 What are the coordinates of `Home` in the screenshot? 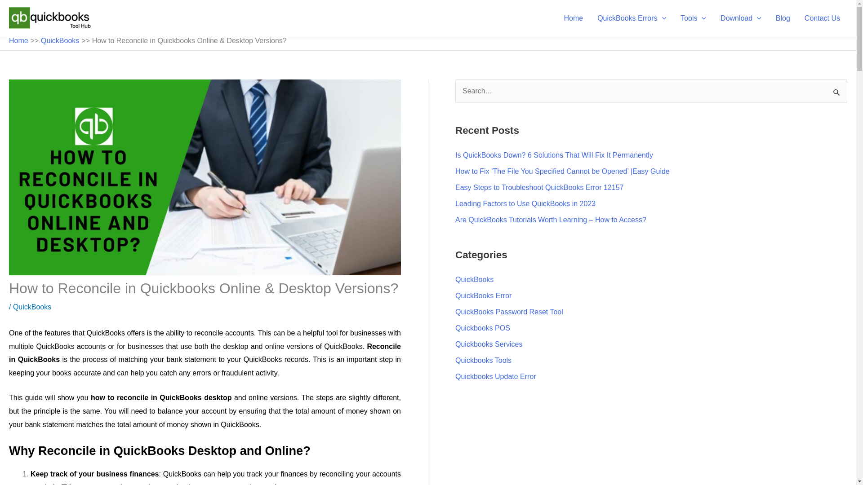 It's located at (574, 18).